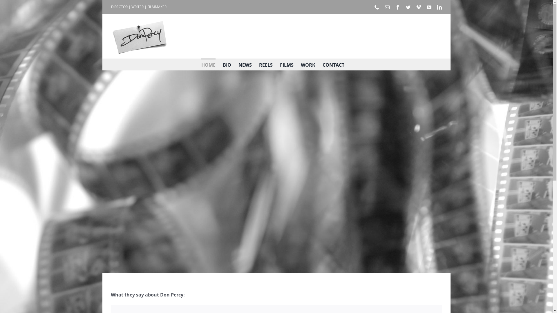  Describe the element at coordinates (266, 64) in the screenshot. I see `REELS` at that location.